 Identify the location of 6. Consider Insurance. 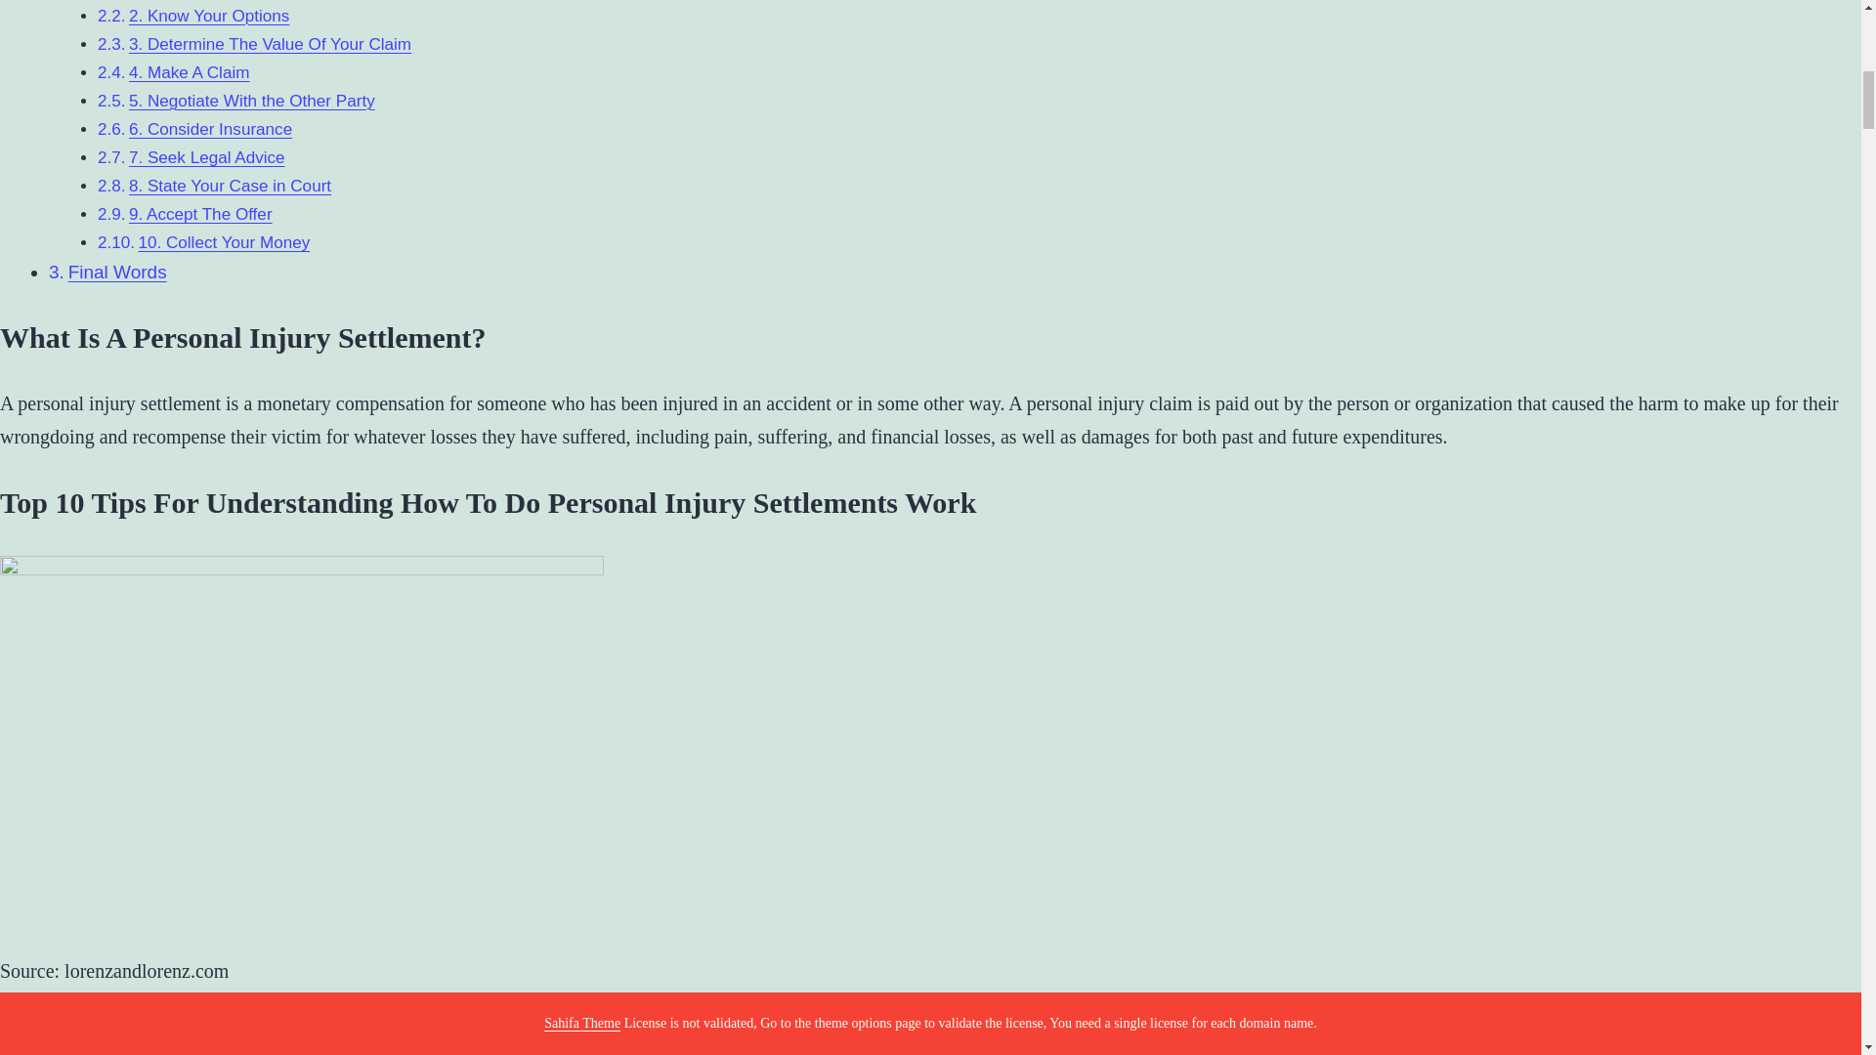
(211, 129).